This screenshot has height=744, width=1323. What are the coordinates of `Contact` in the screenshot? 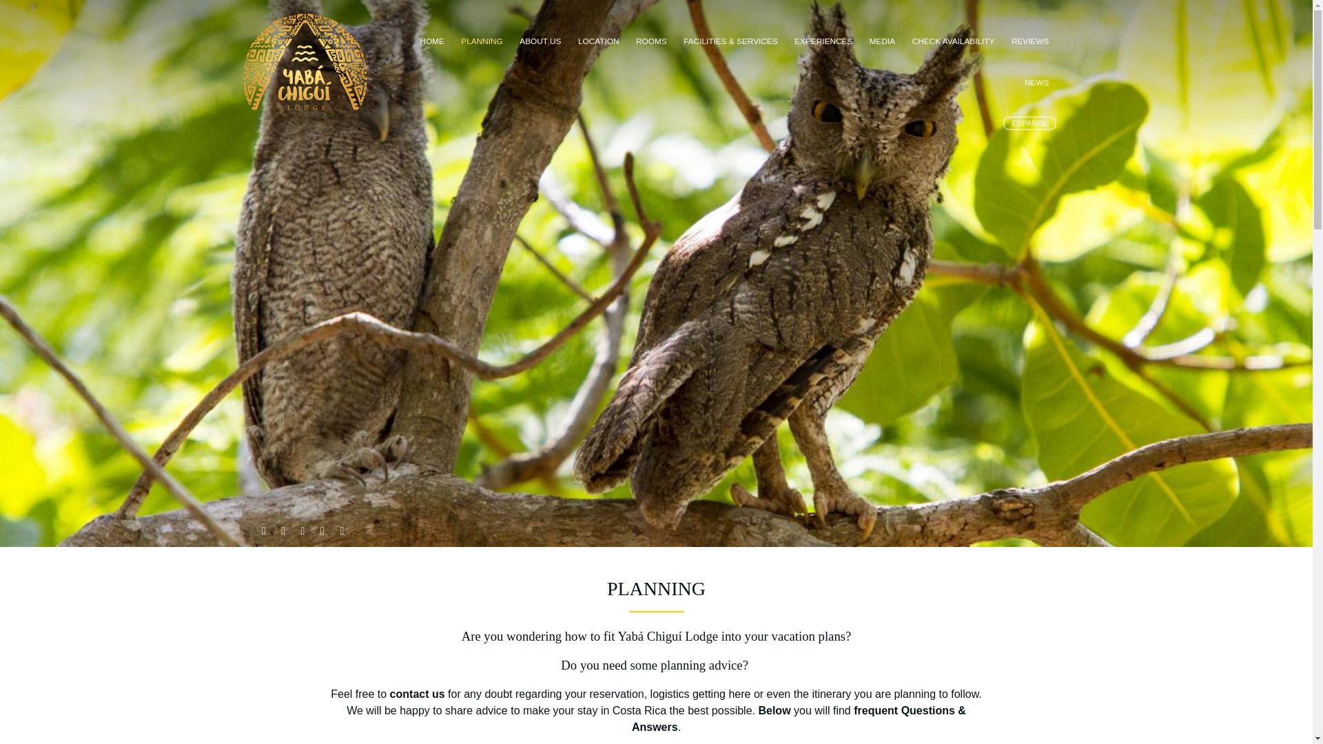 It's located at (342, 531).